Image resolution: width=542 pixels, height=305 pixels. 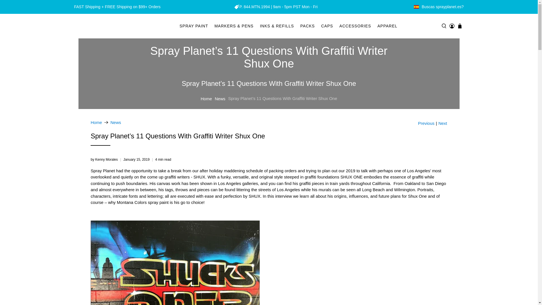 I want to click on News, so click(x=116, y=122).